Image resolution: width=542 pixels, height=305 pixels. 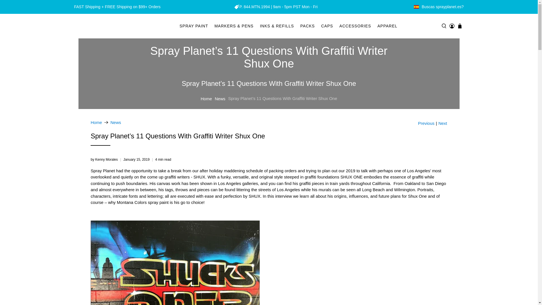 I want to click on News, so click(x=116, y=122).